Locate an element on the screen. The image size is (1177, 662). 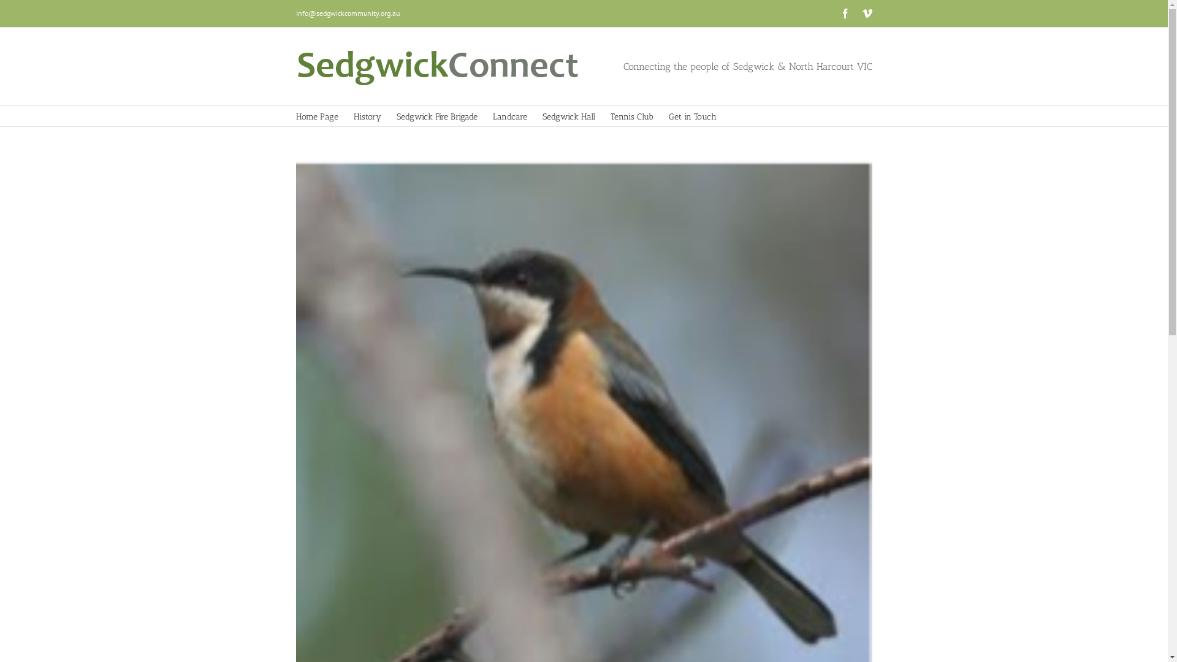
Tennis Club is located at coordinates (632, 116).